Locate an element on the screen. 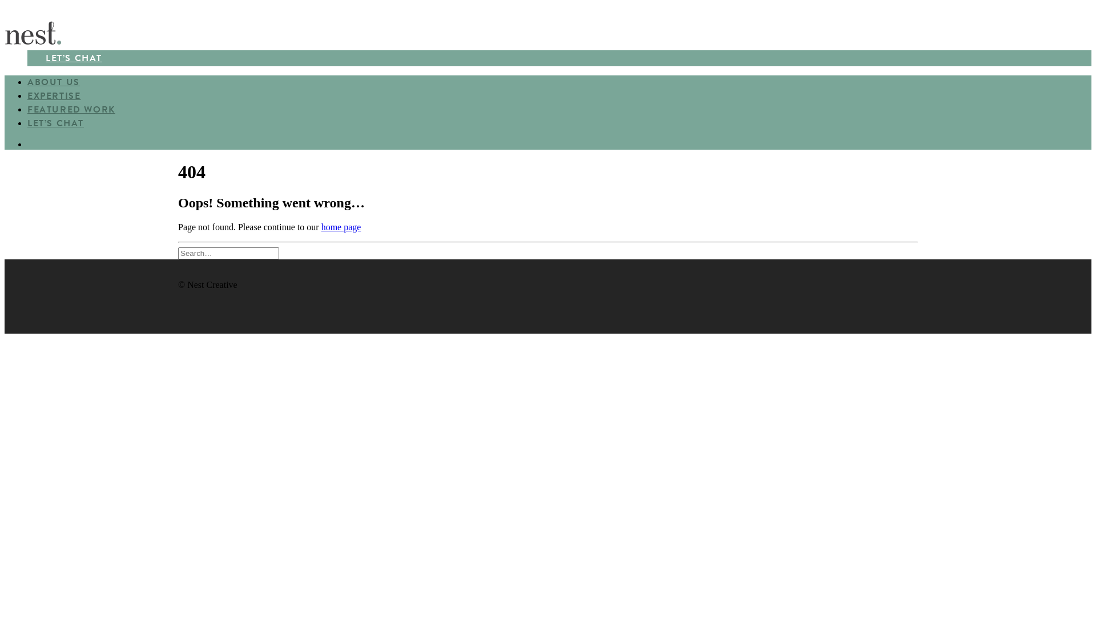  home page is located at coordinates (341, 227).